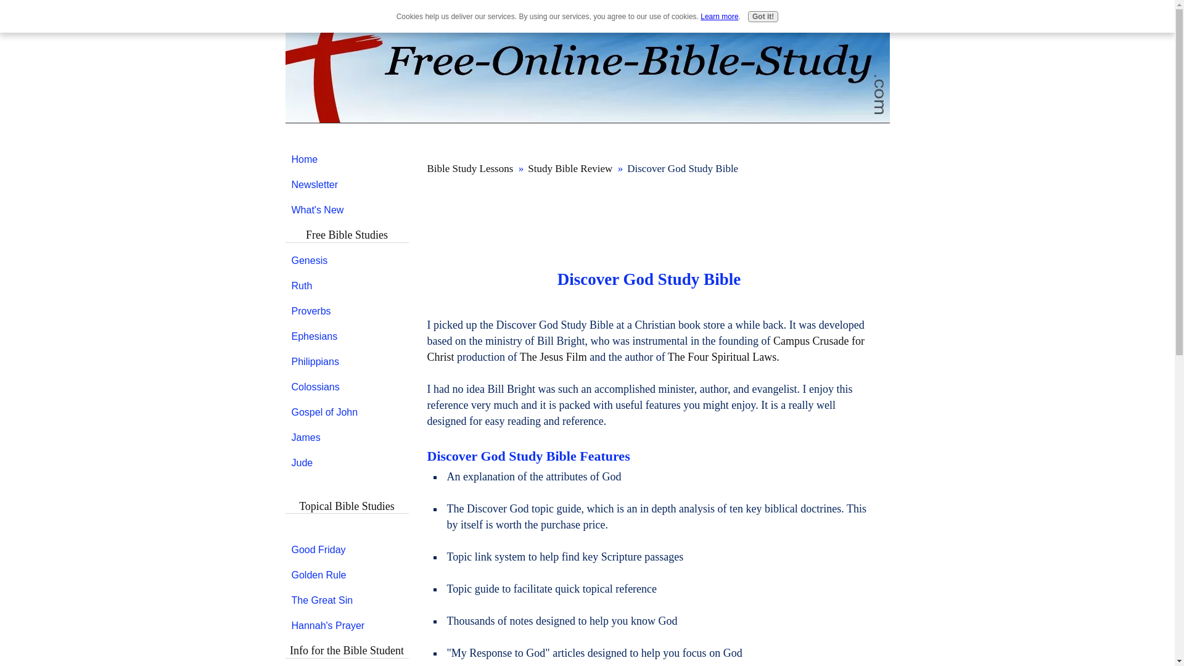 Image resolution: width=1184 pixels, height=666 pixels. What do you see at coordinates (347, 386) in the screenshot?
I see `Colossians` at bounding box center [347, 386].